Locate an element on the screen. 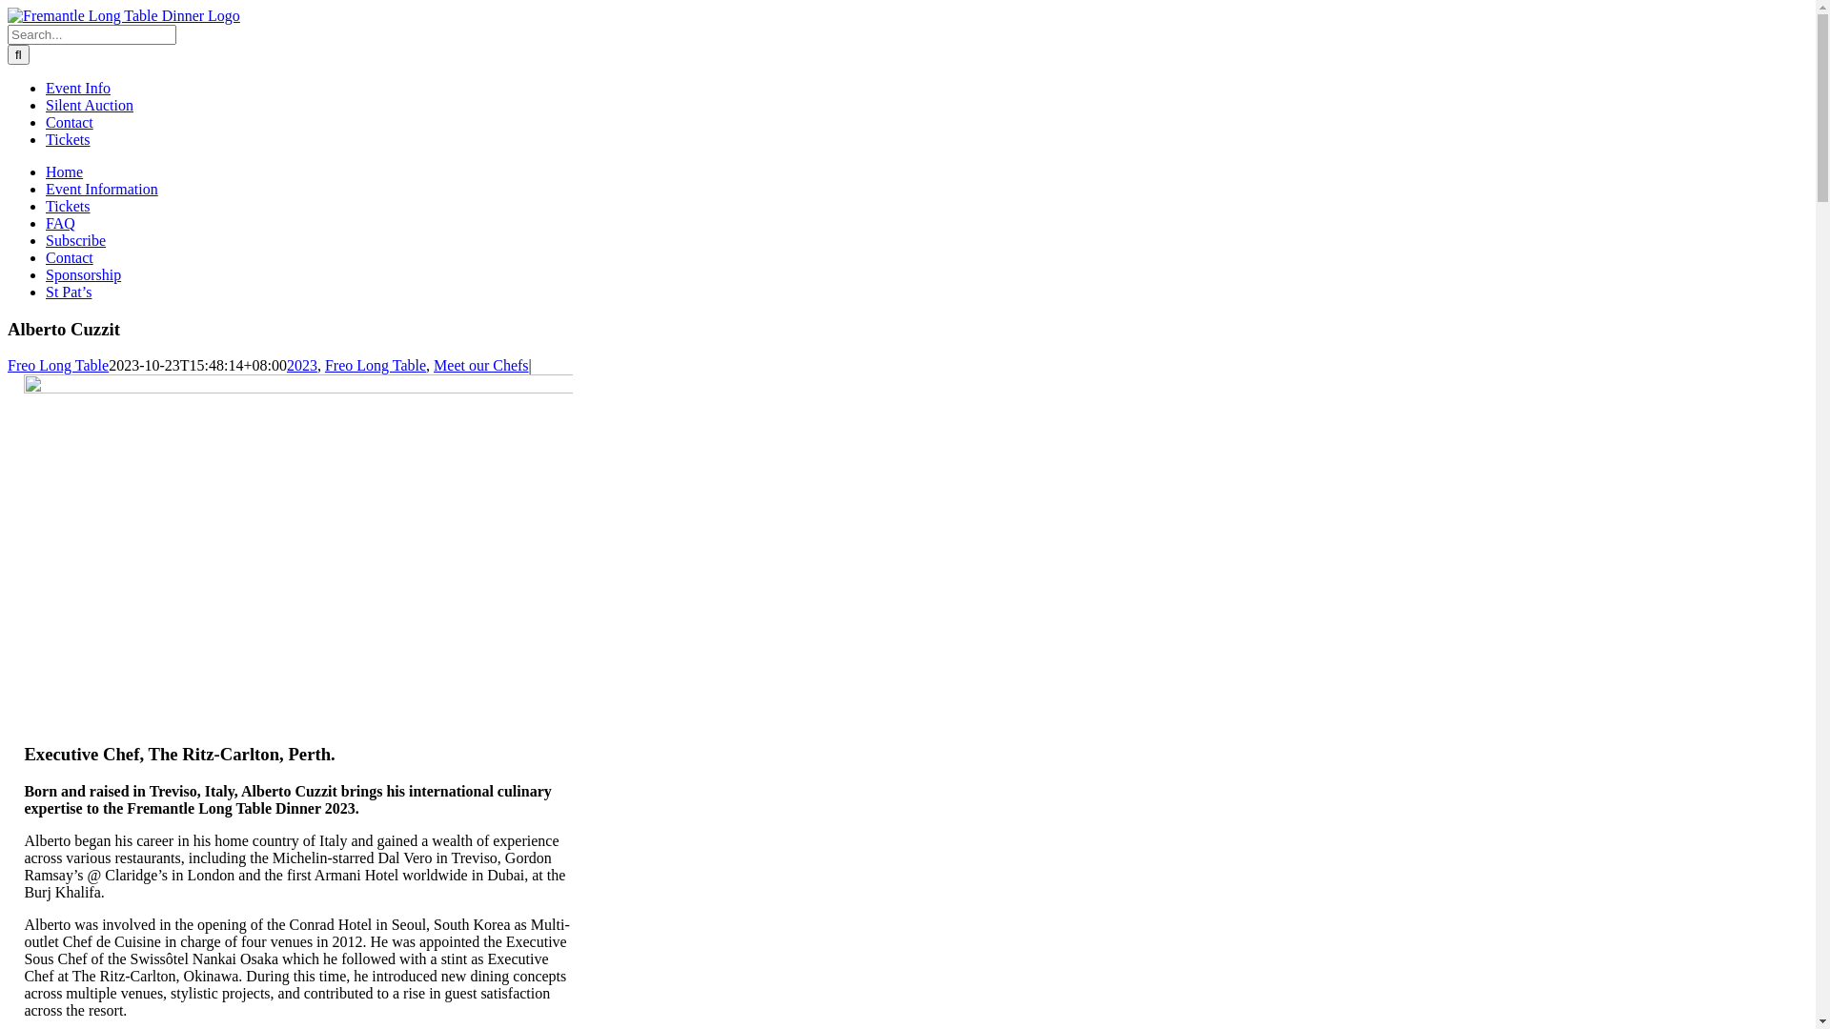  Sponsorship is located at coordinates (84, 274).